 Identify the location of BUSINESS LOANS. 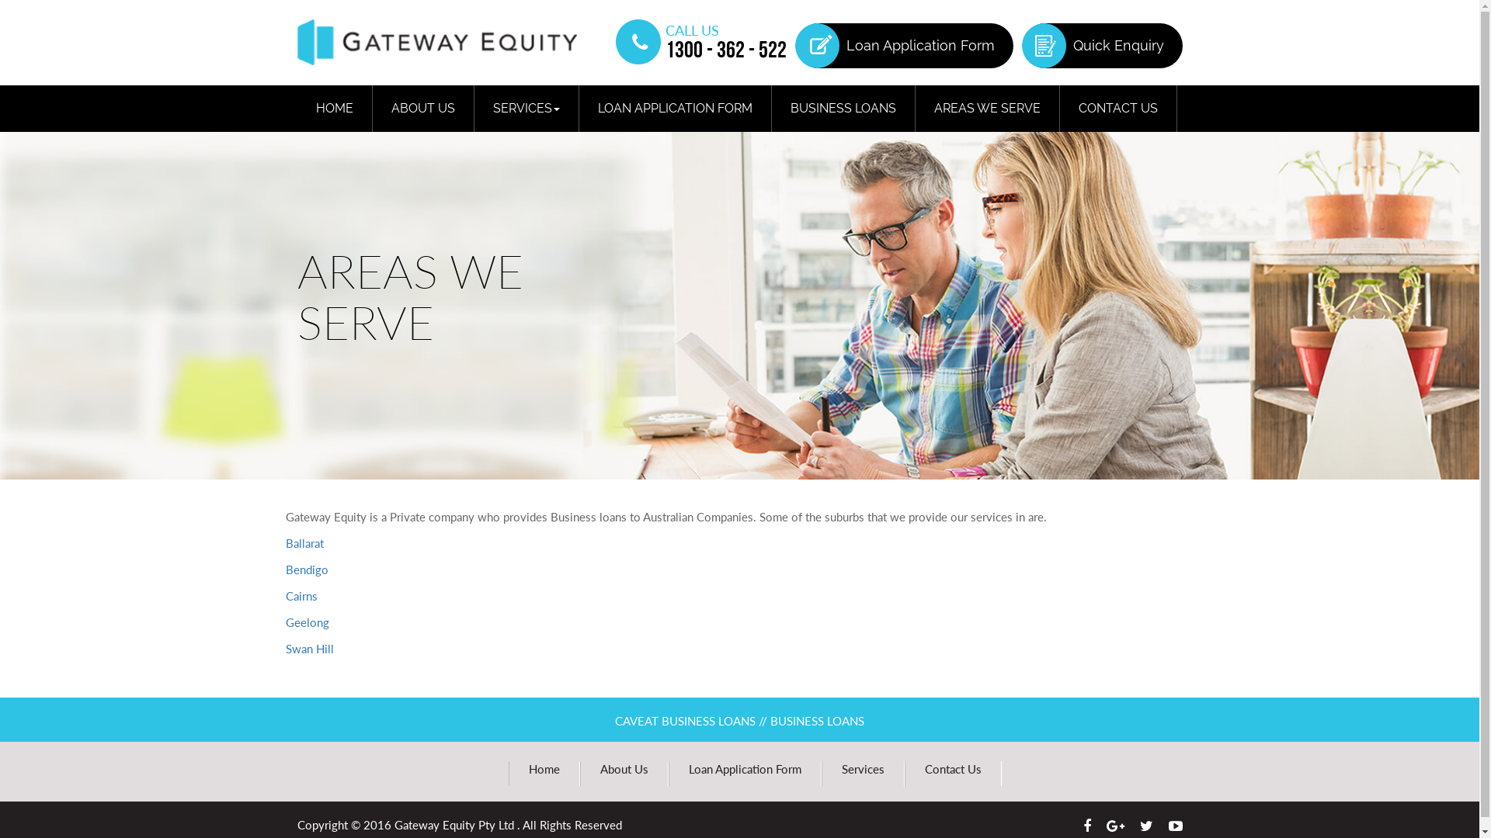
(843, 109).